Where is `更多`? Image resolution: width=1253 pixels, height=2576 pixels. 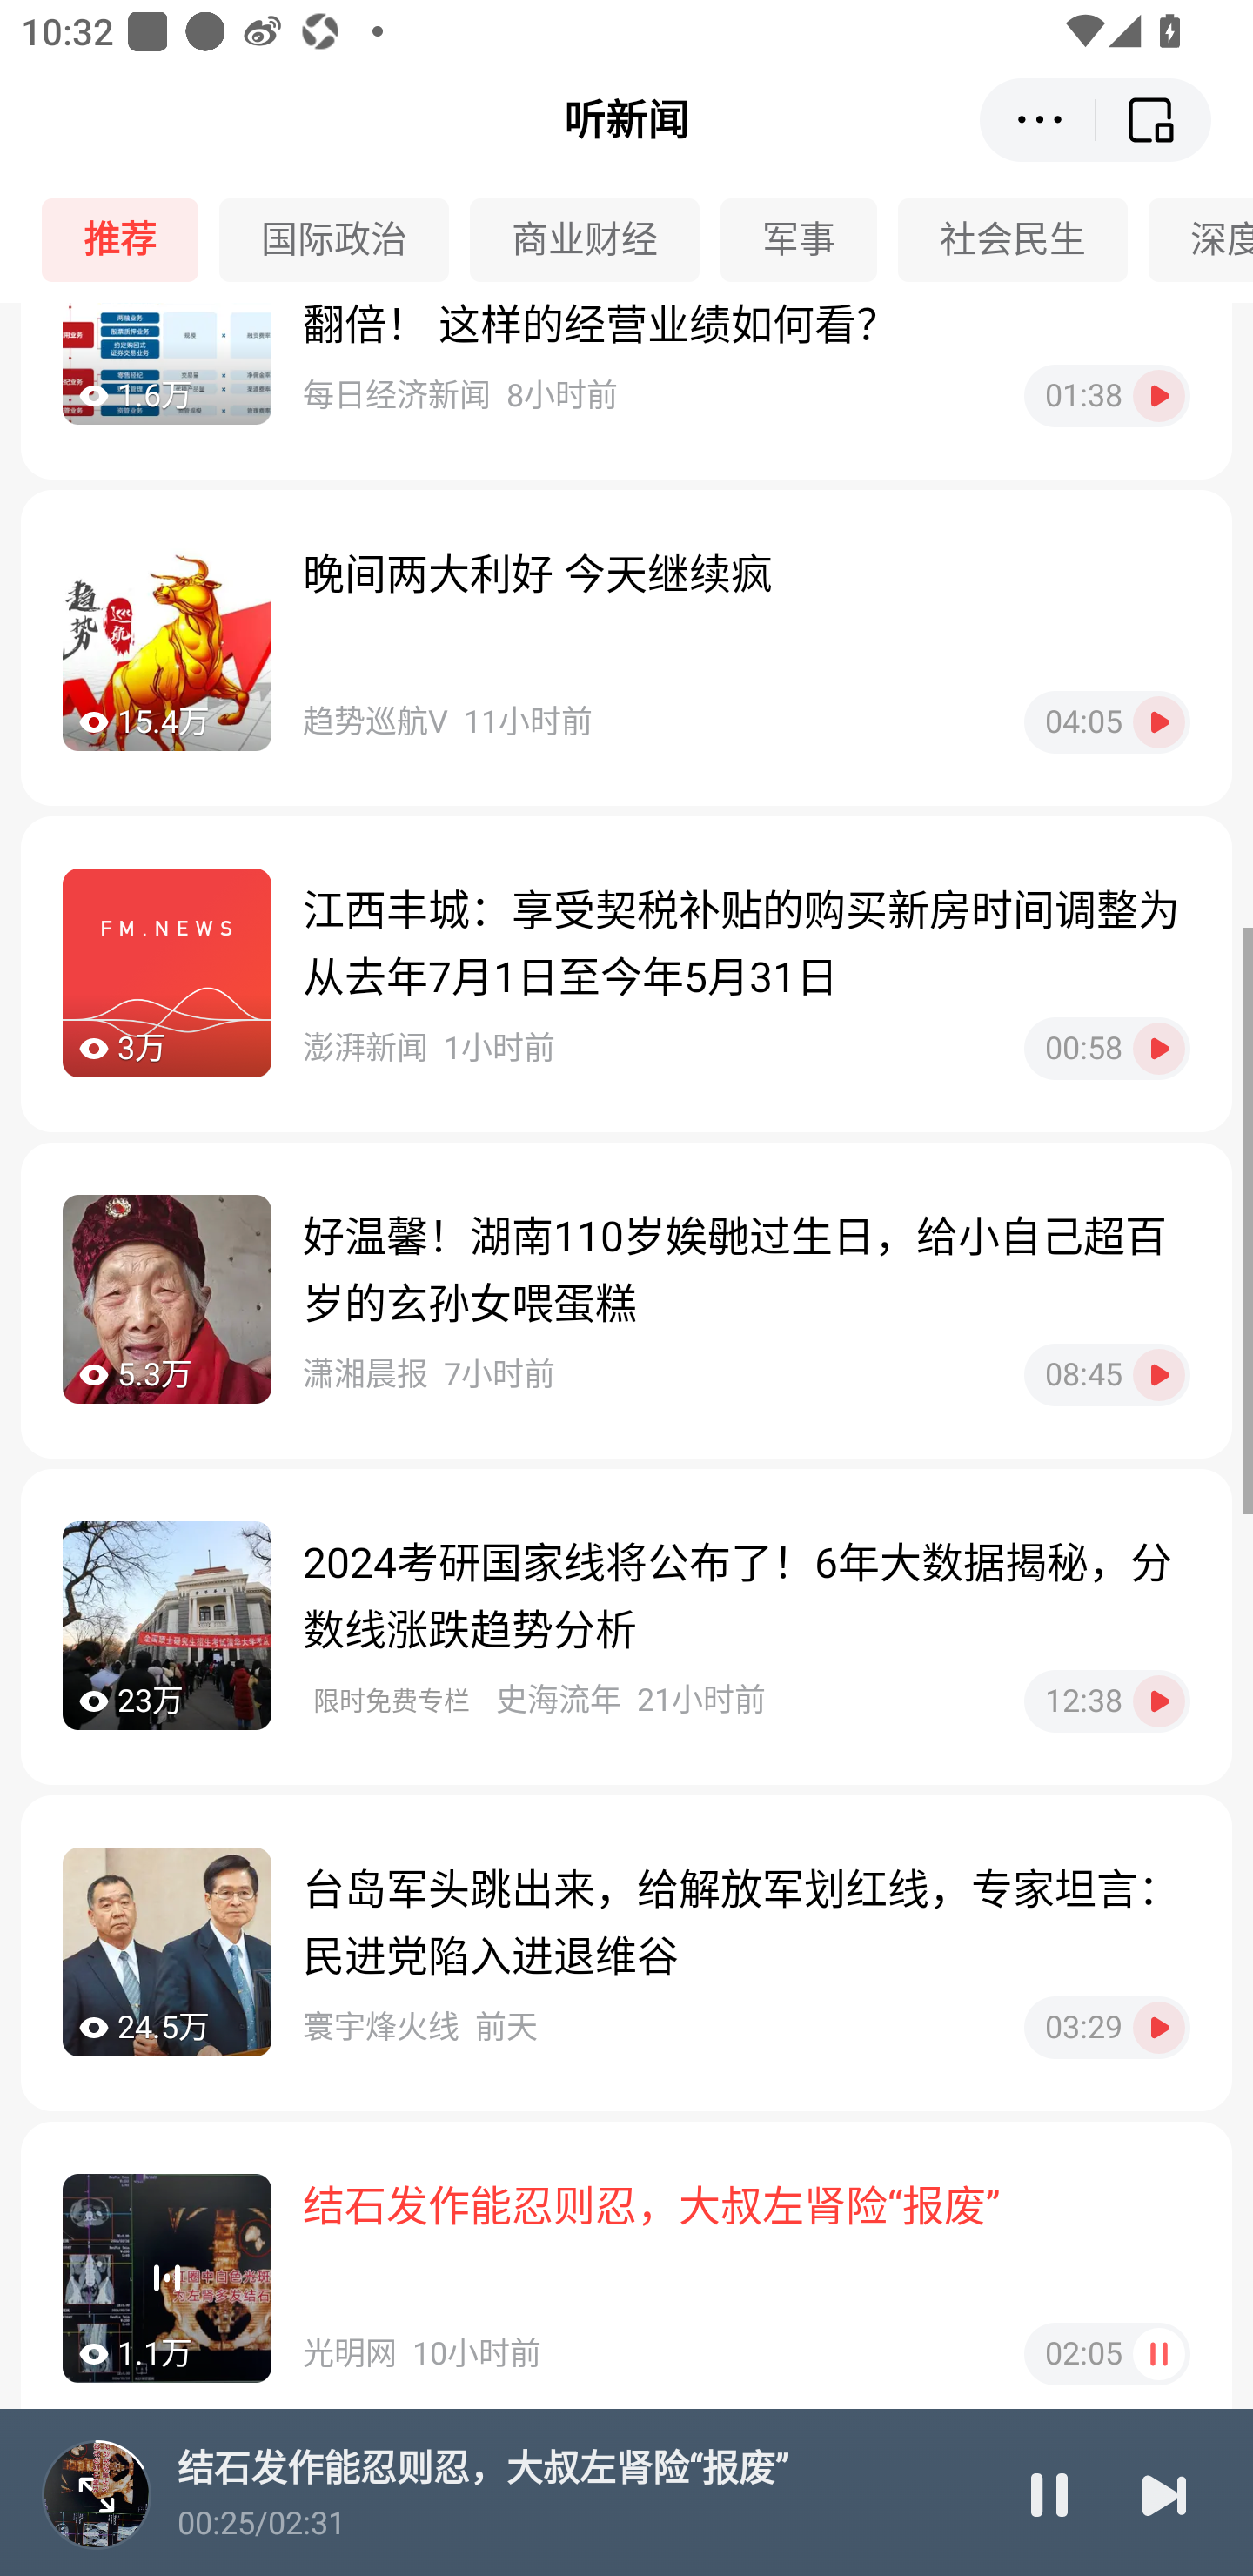 更多 is located at coordinates (1037, 119).